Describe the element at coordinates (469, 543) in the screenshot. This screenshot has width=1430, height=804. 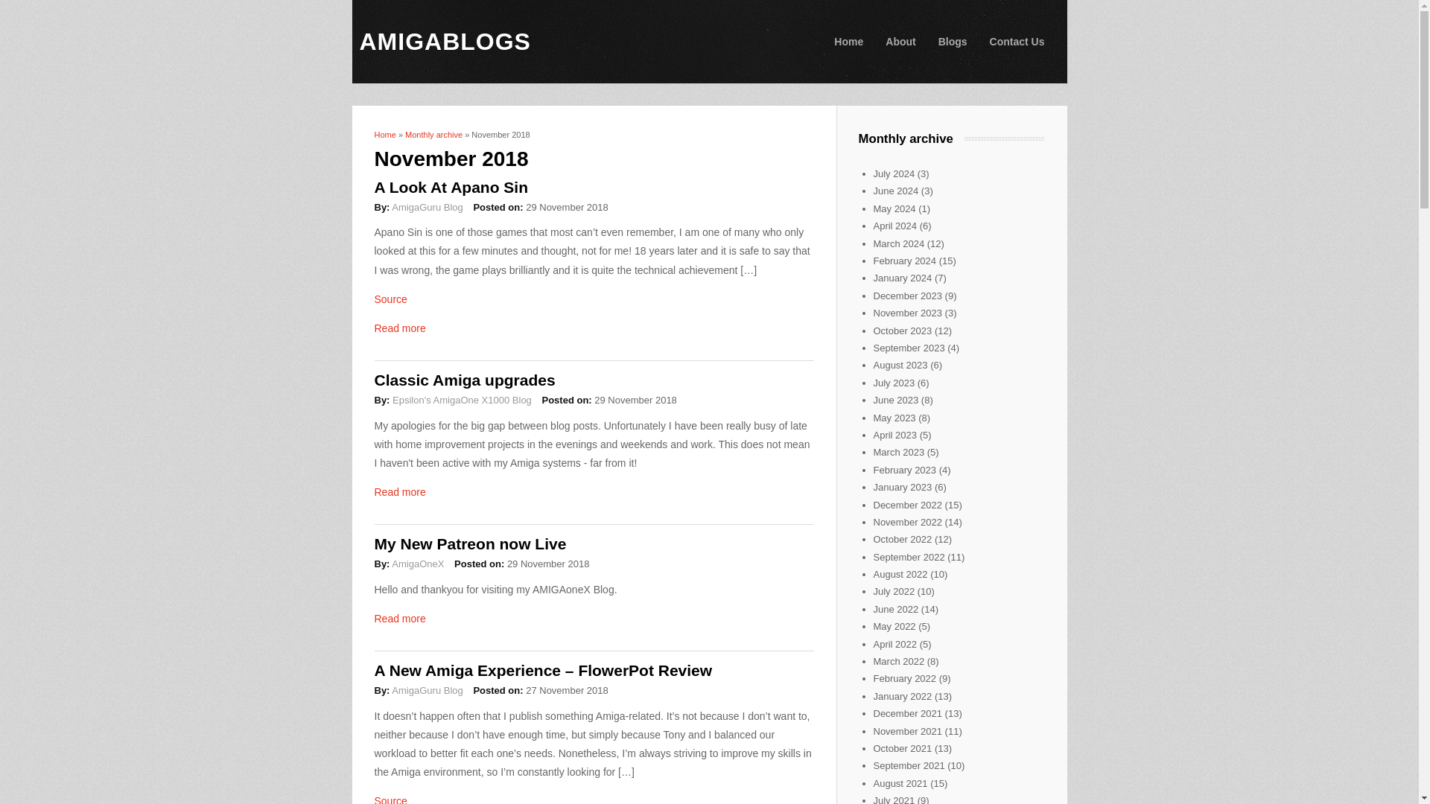
I see `My New Patreon now Live` at that location.